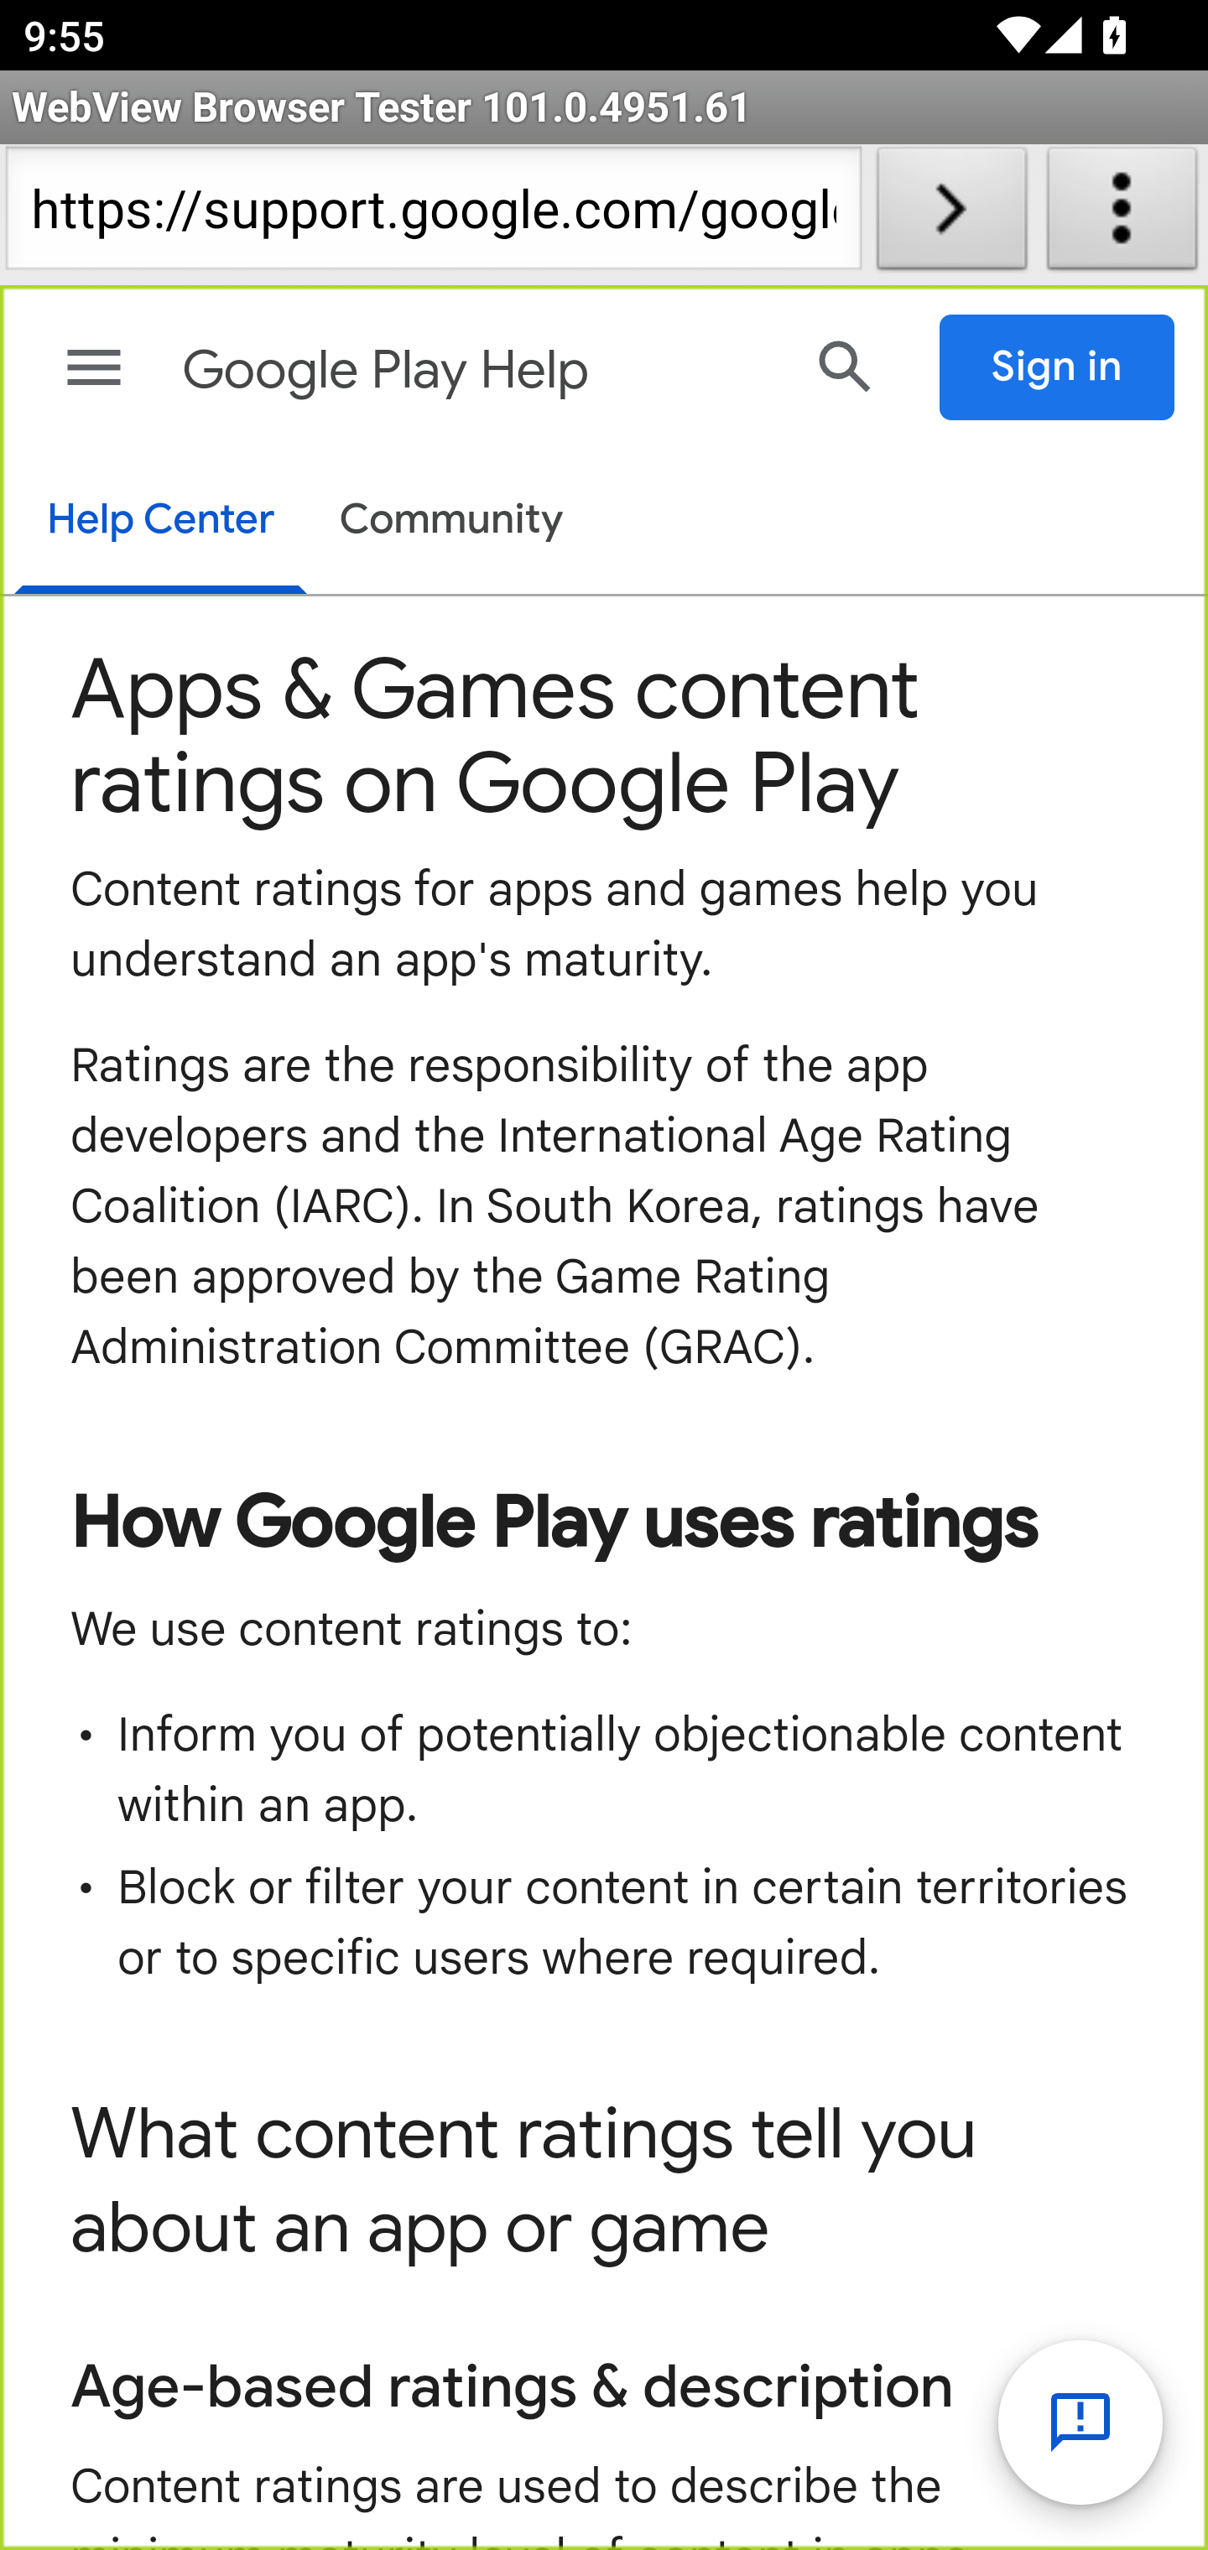 The image size is (1208, 2550). What do you see at coordinates (476, 371) in the screenshot?
I see `Google Play Help` at bounding box center [476, 371].